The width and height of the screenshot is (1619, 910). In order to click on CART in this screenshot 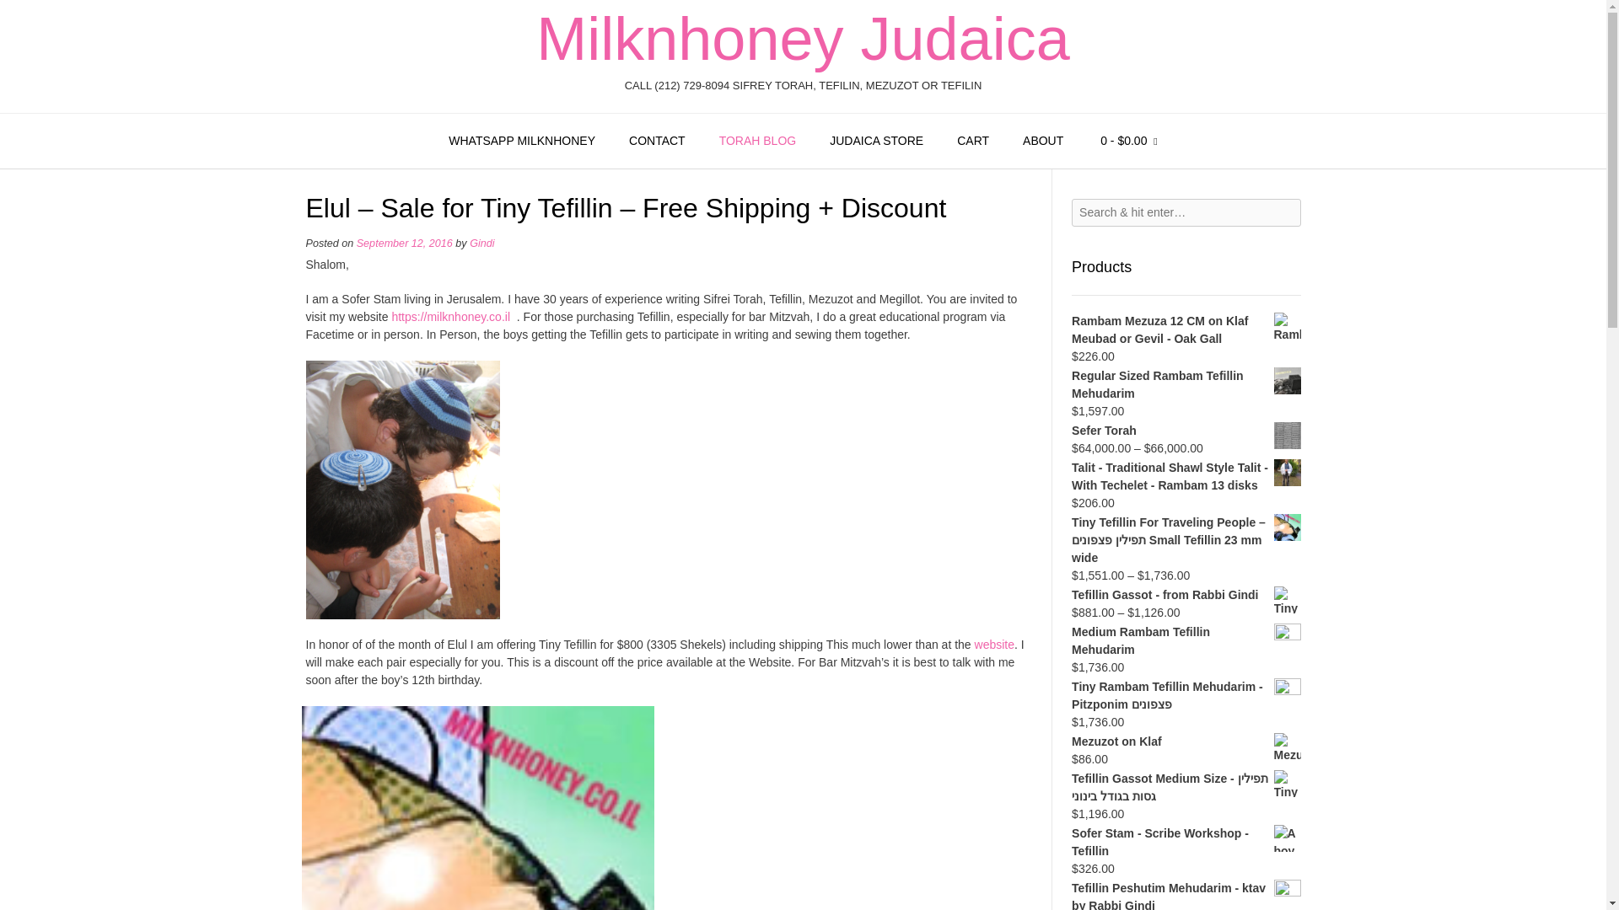, I will do `click(973, 142)`.